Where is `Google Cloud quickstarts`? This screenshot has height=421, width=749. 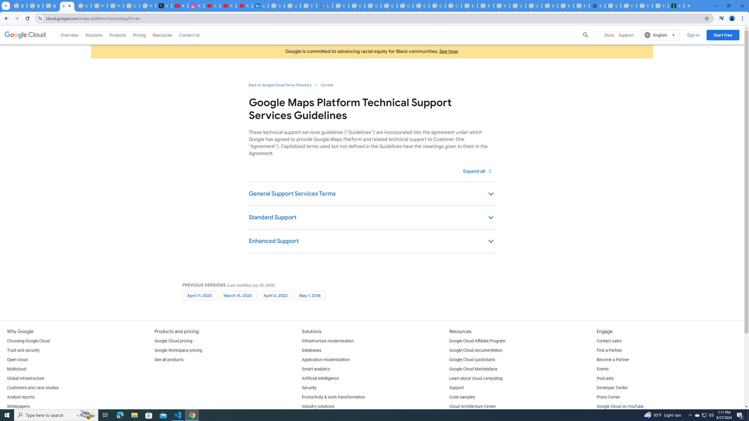
Google Cloud quickstarts is located at coordinates (472, 360).